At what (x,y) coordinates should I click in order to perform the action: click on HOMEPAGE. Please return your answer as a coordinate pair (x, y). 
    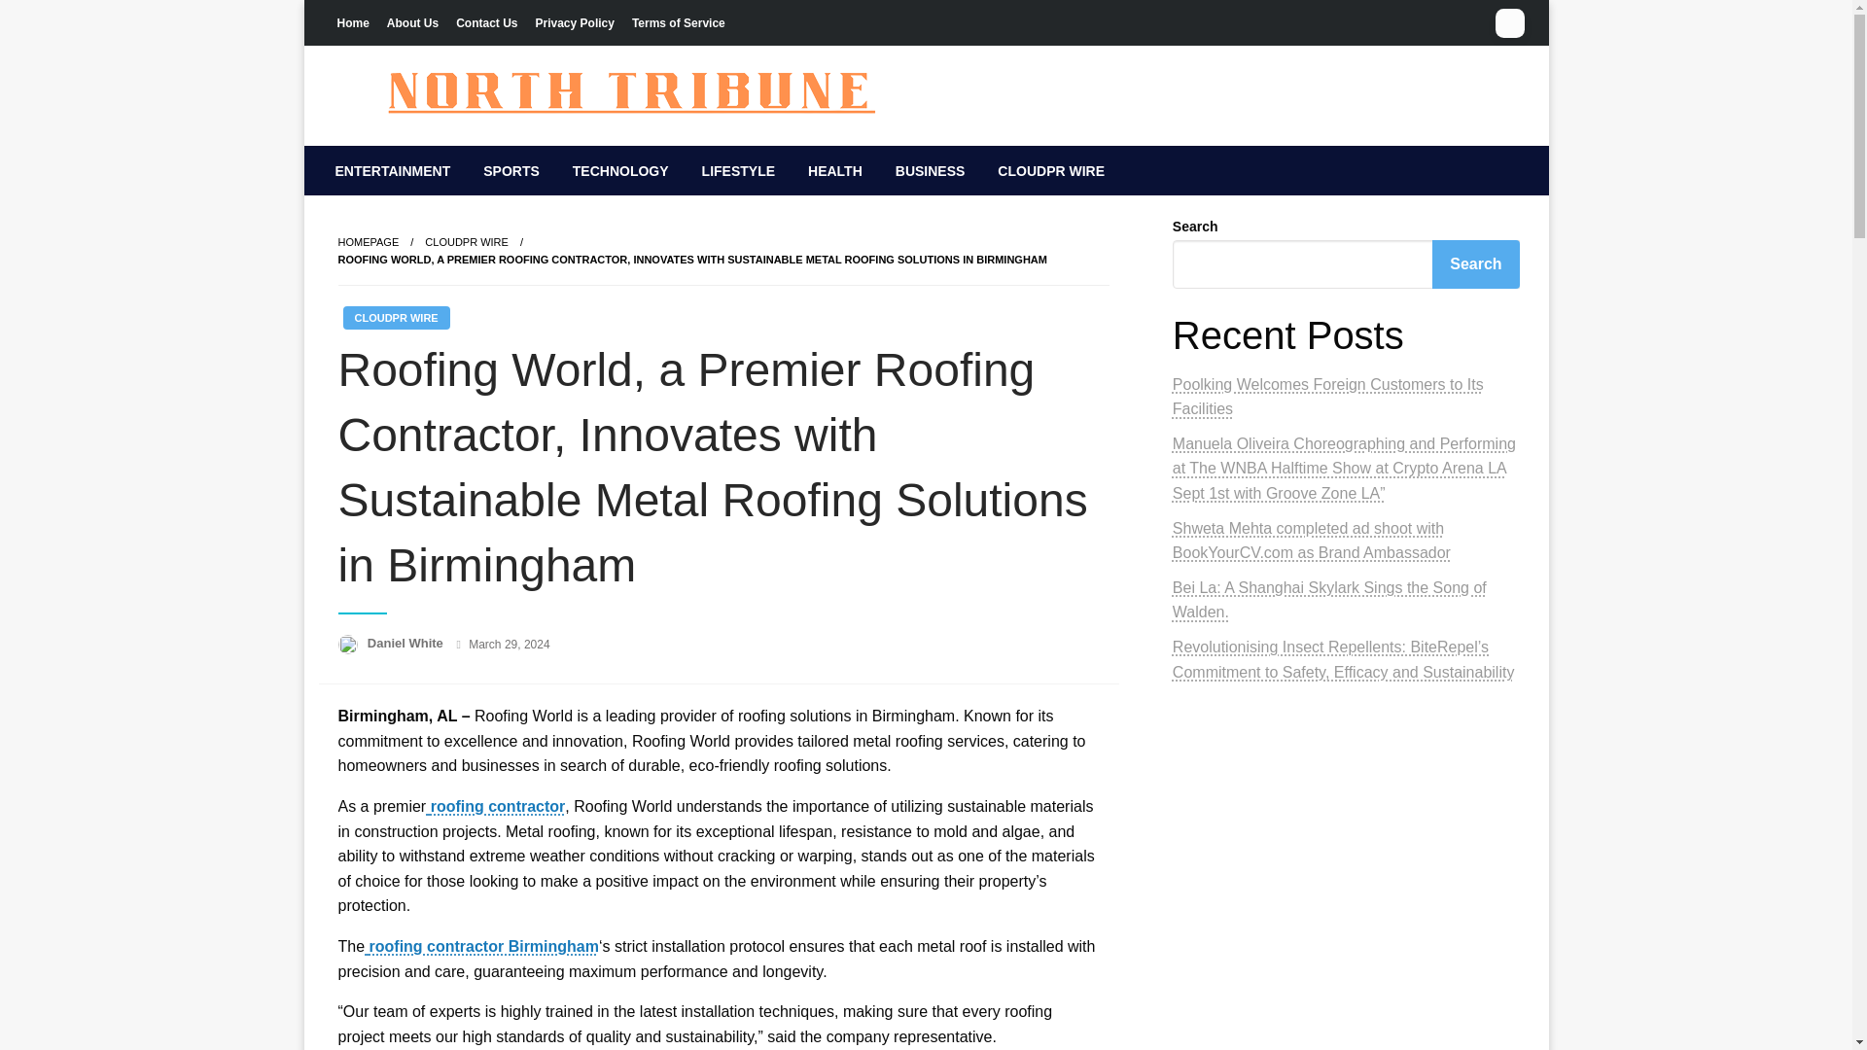
    Looking at the image, I should click on (368, 241).